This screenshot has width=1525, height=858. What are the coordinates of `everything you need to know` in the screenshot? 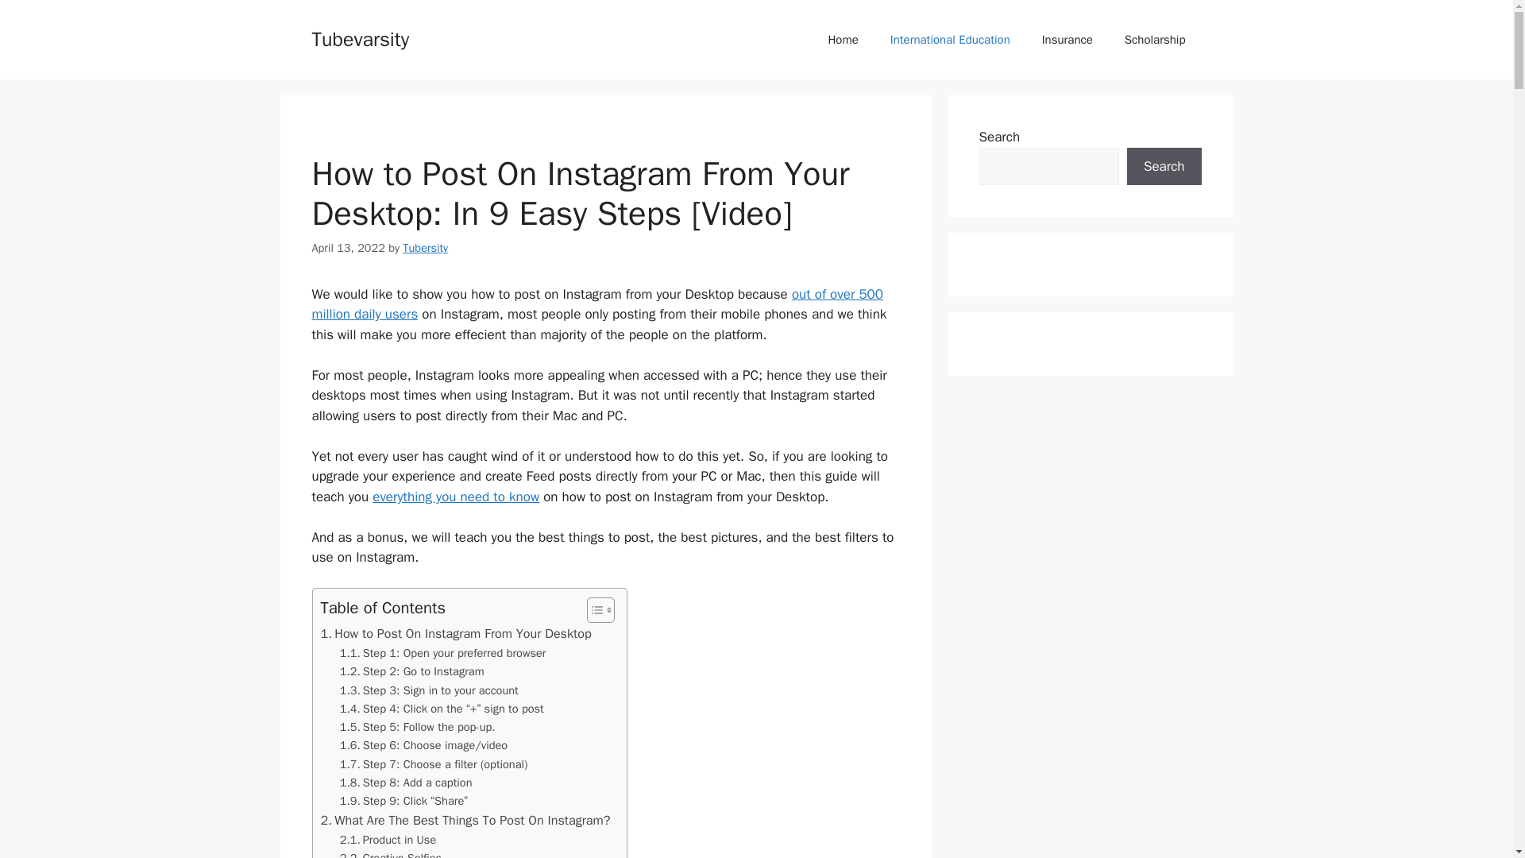 It's located at (456, 497).